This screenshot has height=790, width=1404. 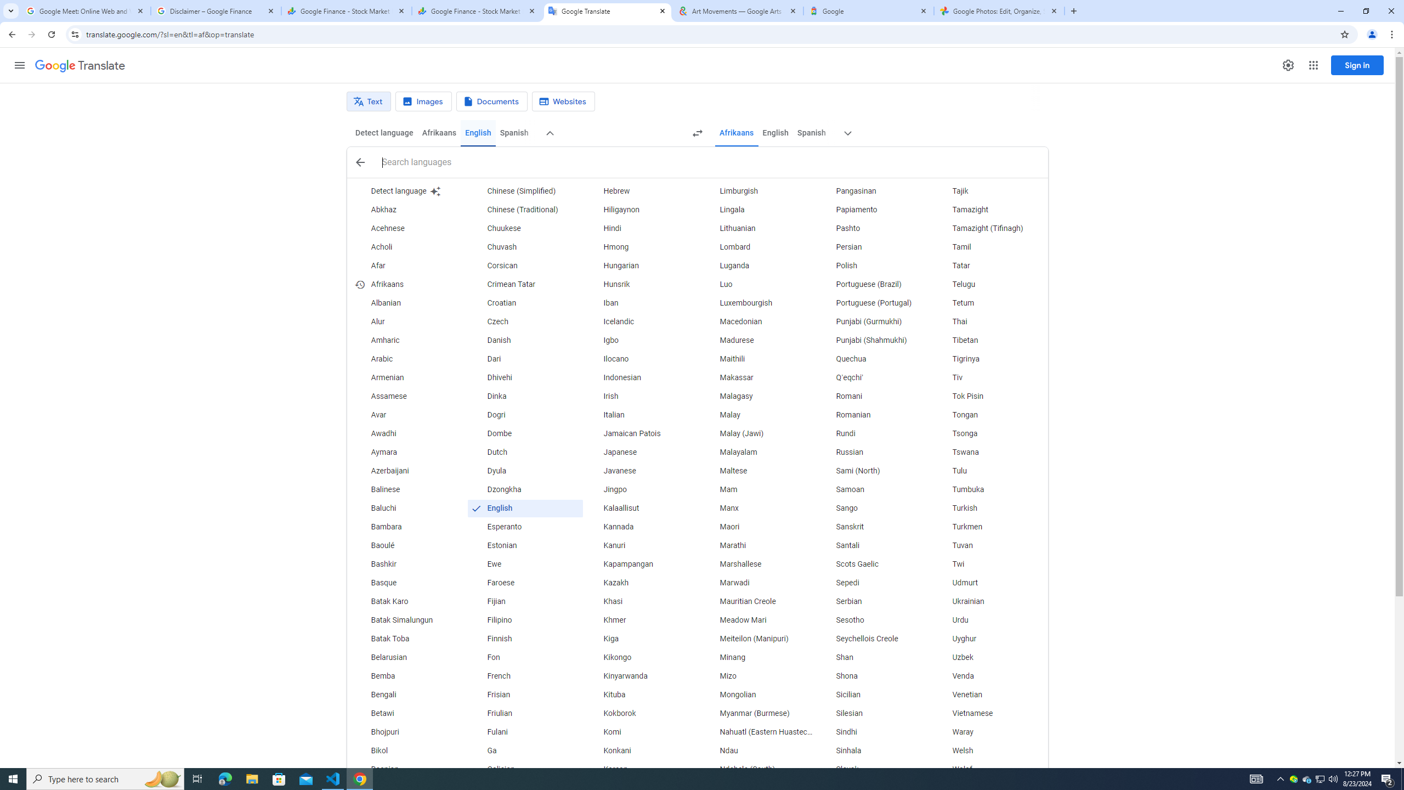 I want to click on Minang, so click(x=757, y=658).